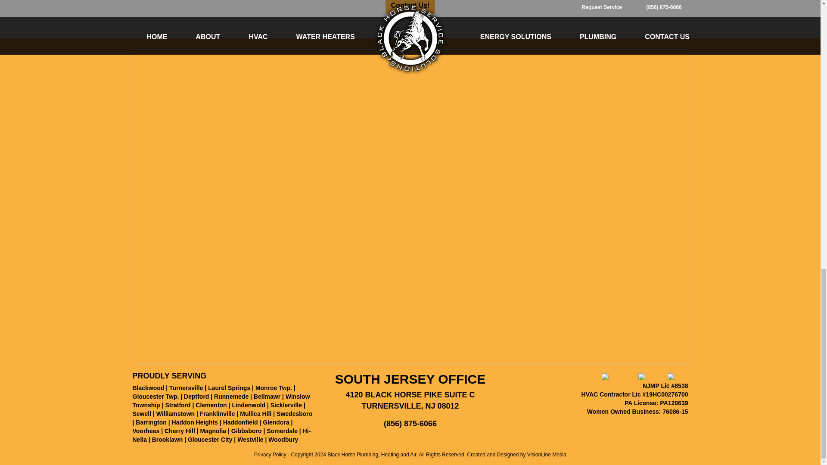 The height and width of the screenshot is (465, 827). What do you see at coordinates (221, 400) in the screenshot?
I see `Winslow Township` at bounding box center [221, 400].